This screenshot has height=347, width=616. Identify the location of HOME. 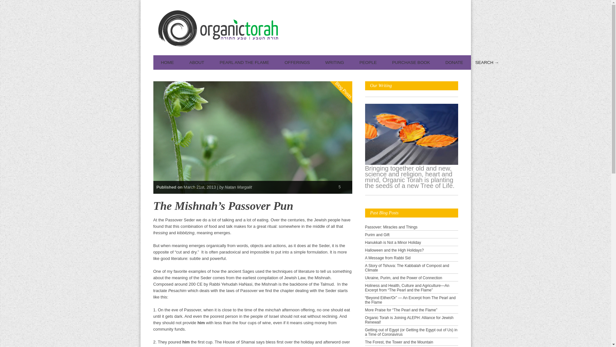
(167, 62).